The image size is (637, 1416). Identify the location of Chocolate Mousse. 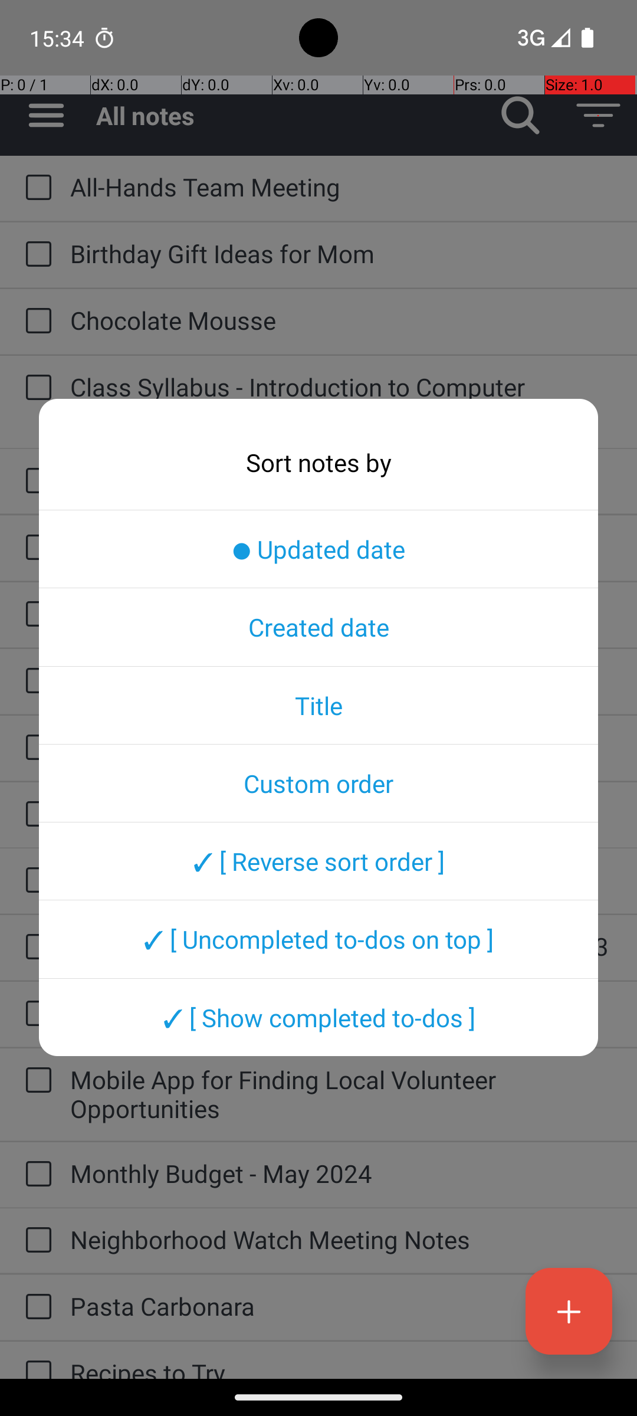
(342, 320).